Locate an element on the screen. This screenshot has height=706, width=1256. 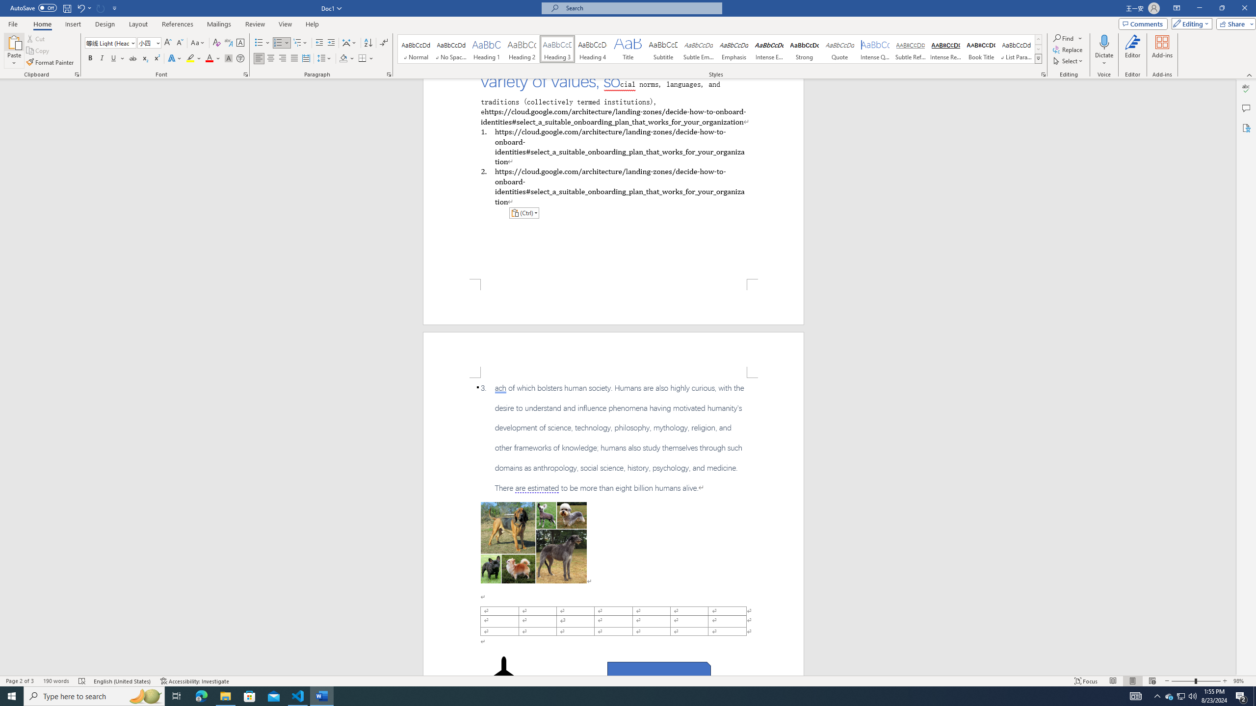
Page 2 content is located at coordinates (613, 527).